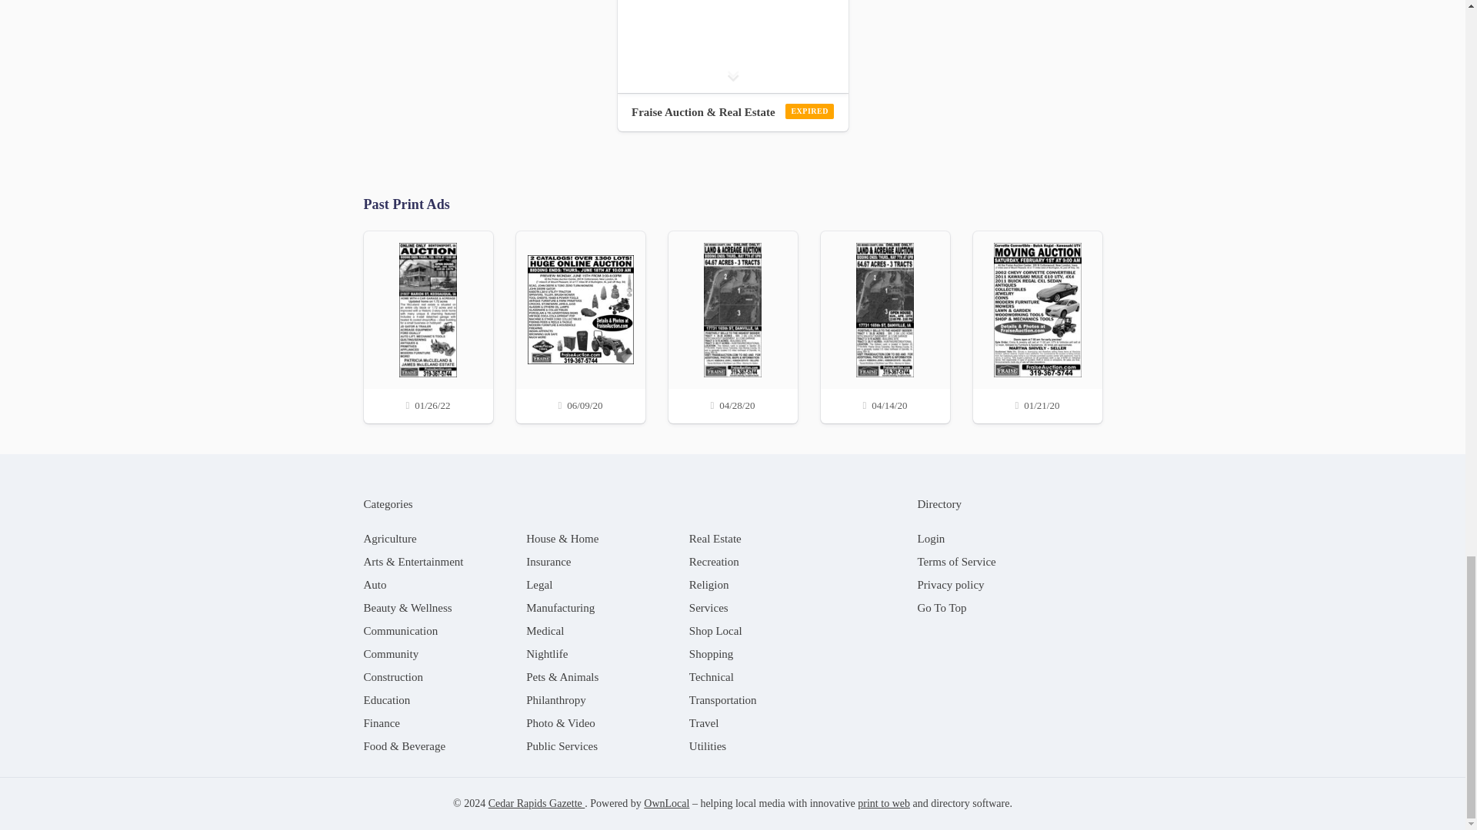 This screenshot has height=830, width=1477. What do you see at coordinates (931, 538) in the screenshot?
I see `translation missing: en.login` at bounding box center [931, 538].